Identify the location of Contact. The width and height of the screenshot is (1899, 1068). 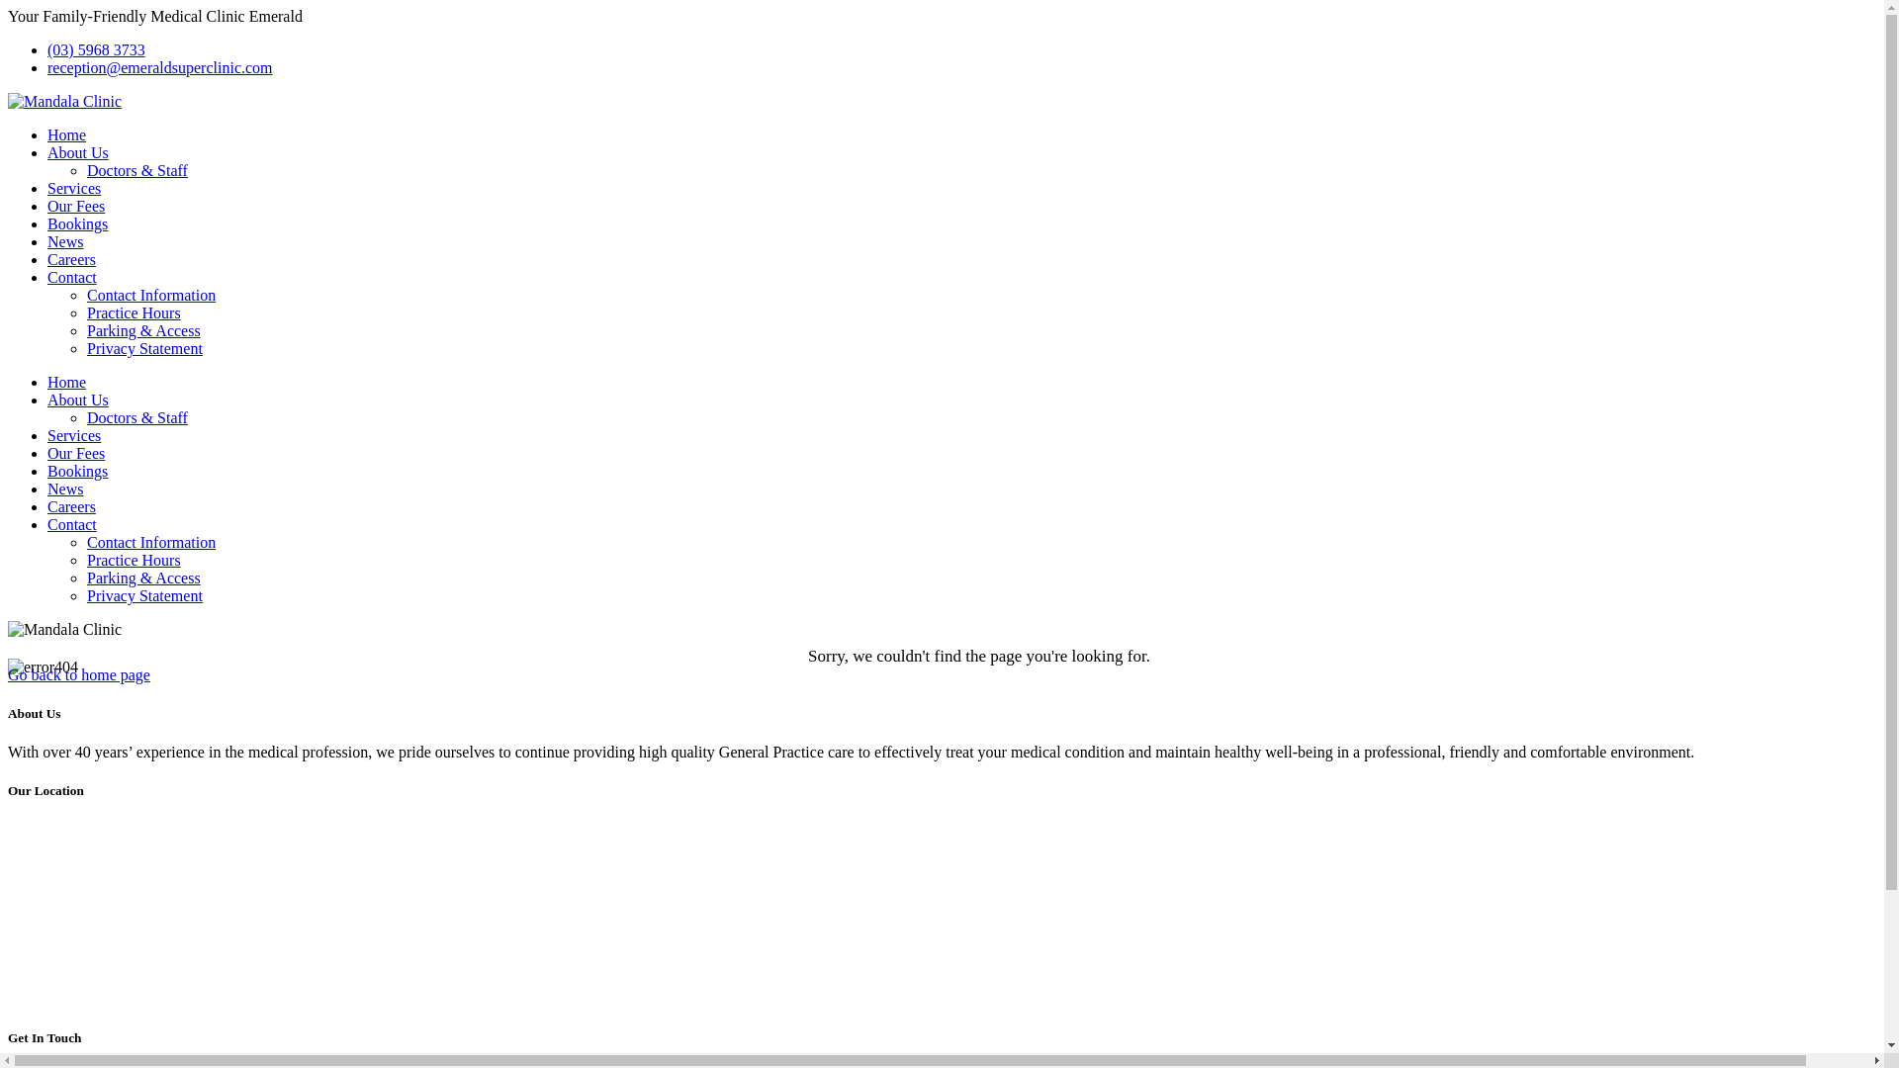
(72, 277).